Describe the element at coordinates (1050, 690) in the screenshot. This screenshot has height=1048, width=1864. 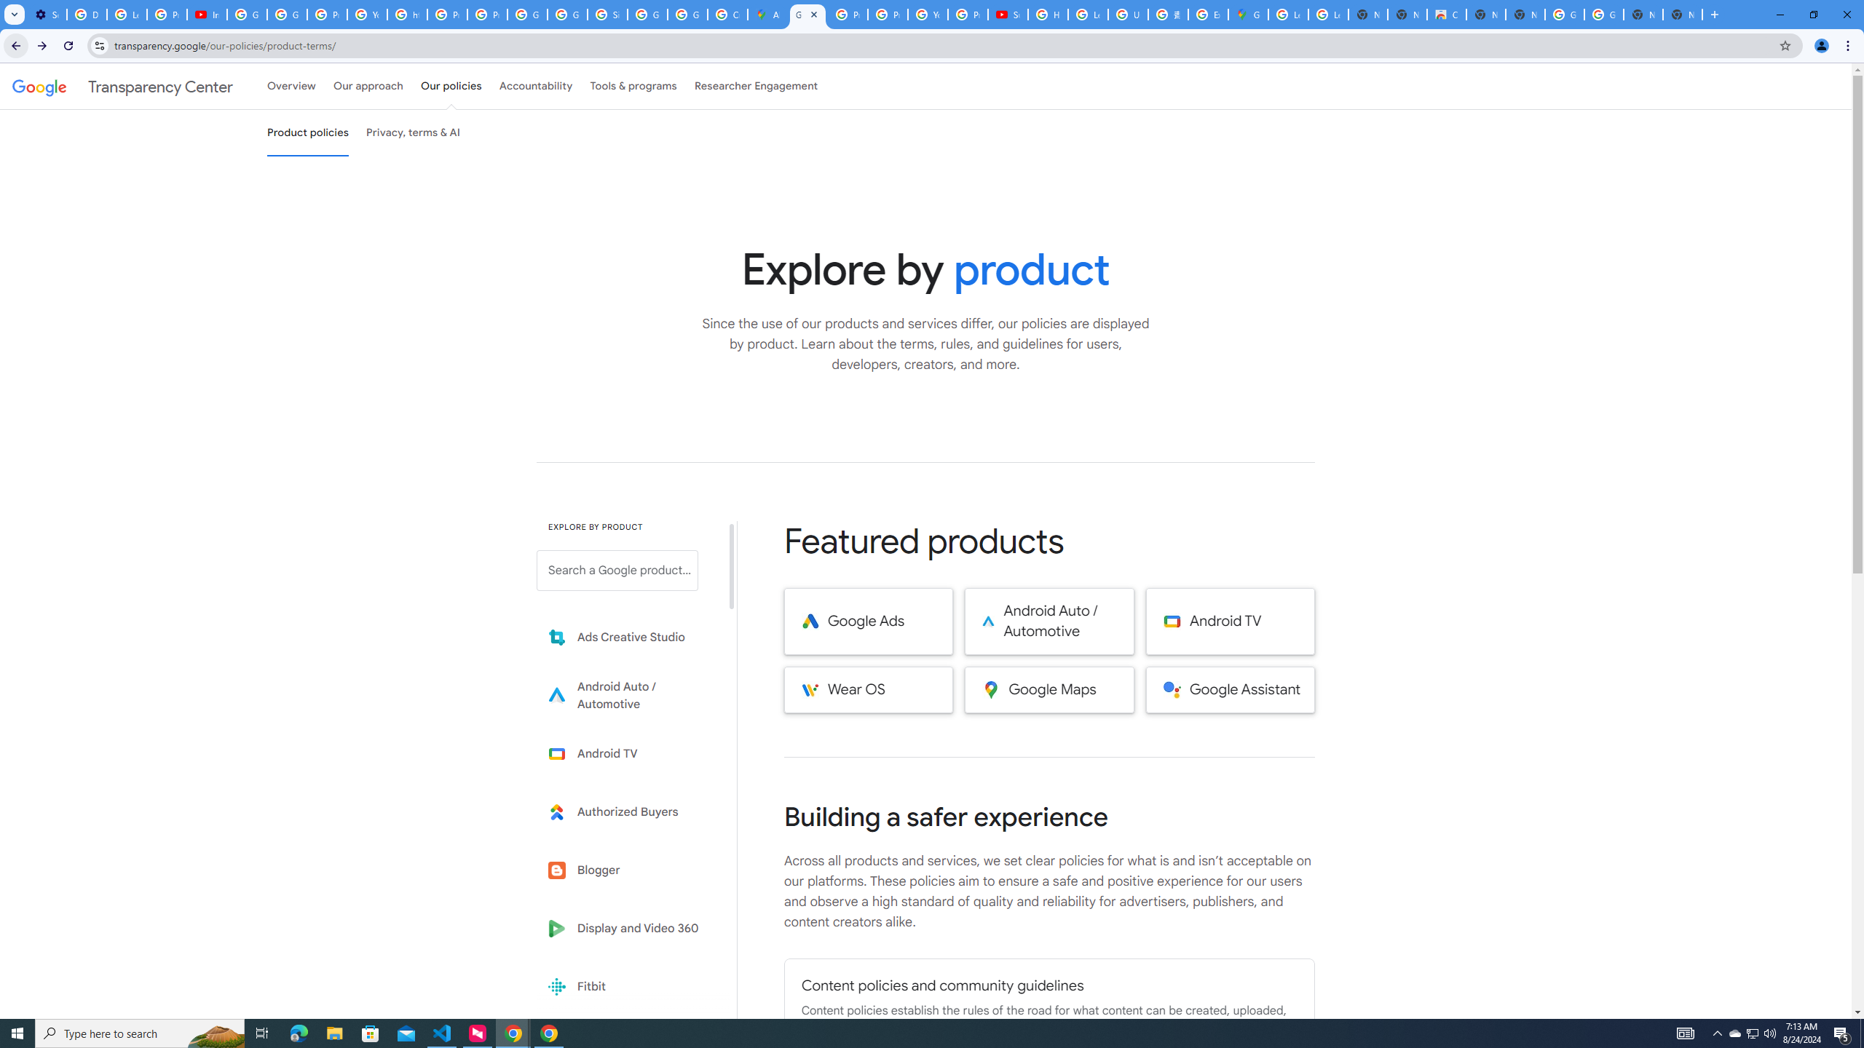
I see `Google Maps` at that location.